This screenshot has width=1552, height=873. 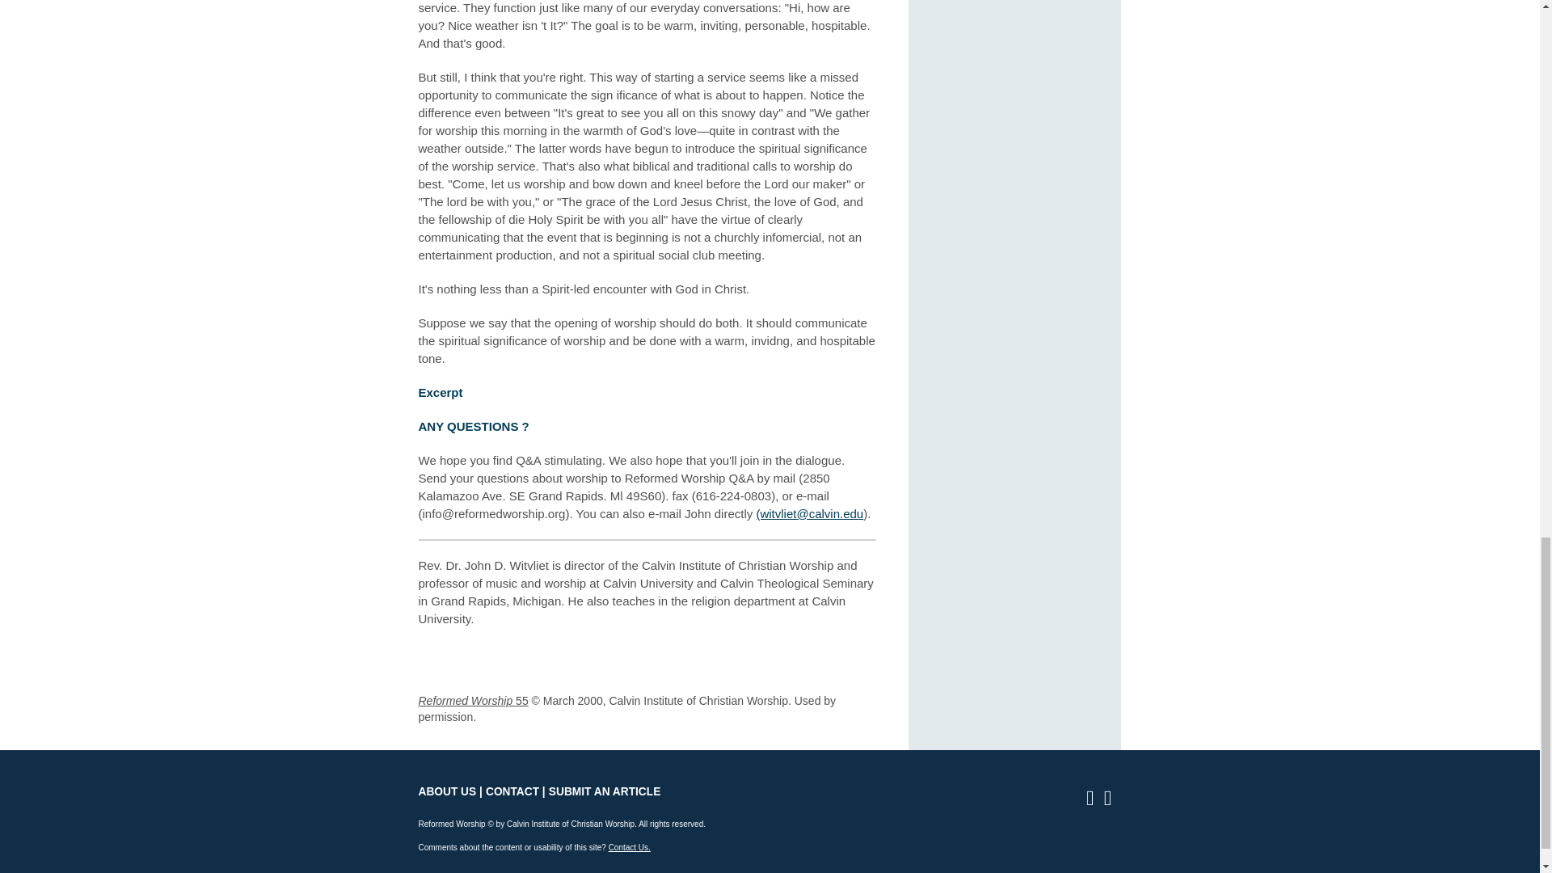 What do you see at coordinates (474, 700) in the screenshot?
I see `Reformed Worship 55` at bounding box center [474, 700].